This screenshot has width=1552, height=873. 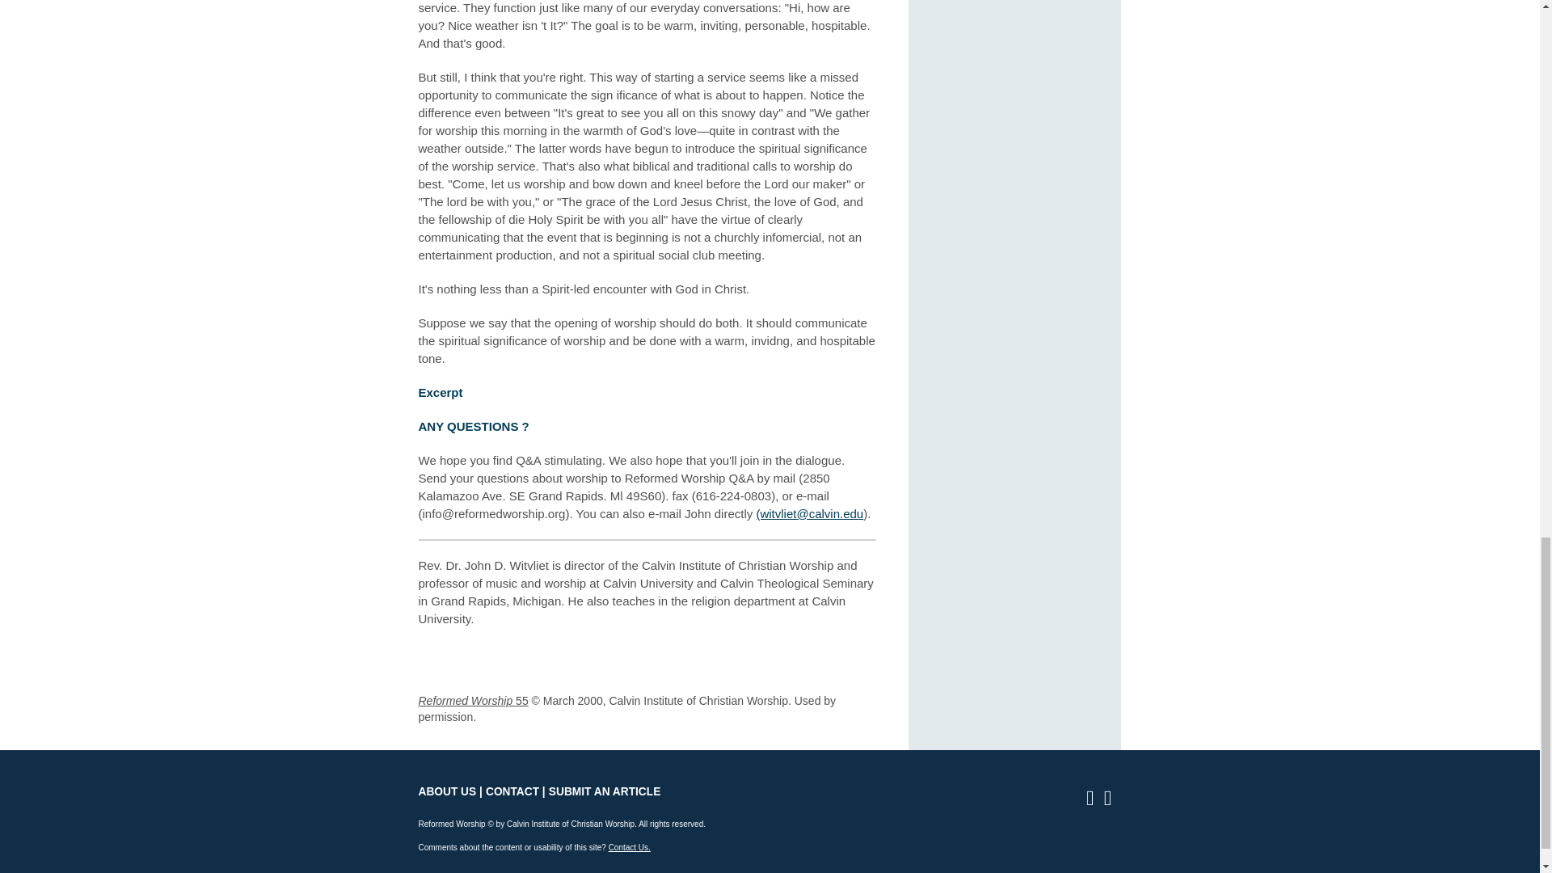 What do you see at coordinates (474, 700) in the screenshot?
I see `Reformed Worship 55` at bounding box center [474, 700].